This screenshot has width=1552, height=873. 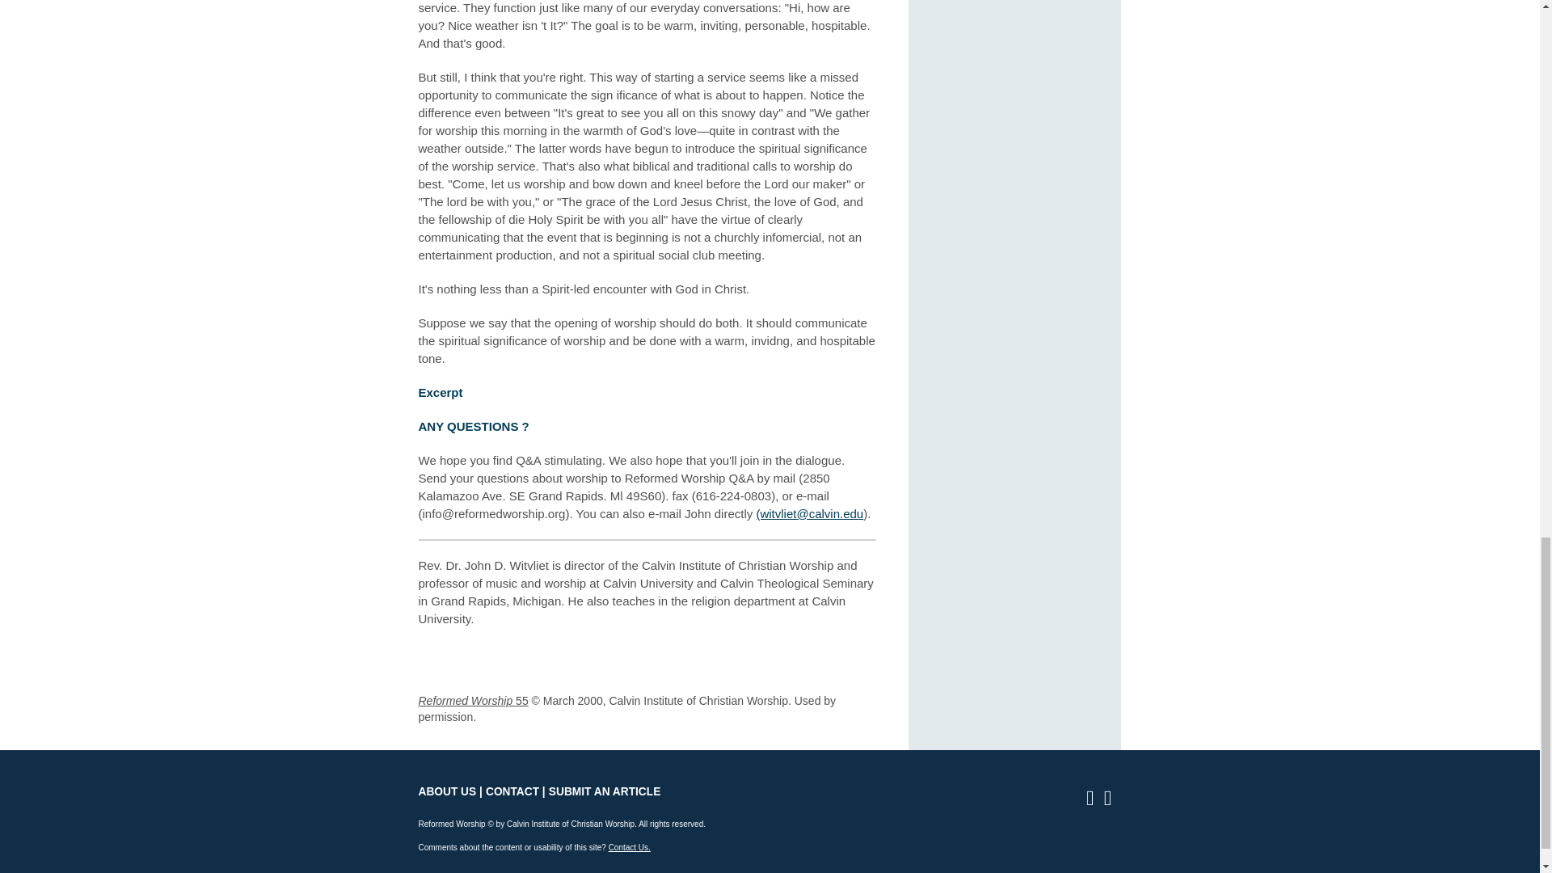 What do you see at coordinates (474, 700) in the screenshot?
I see `Reformed Worship 55` at bounding box center [474, 700].